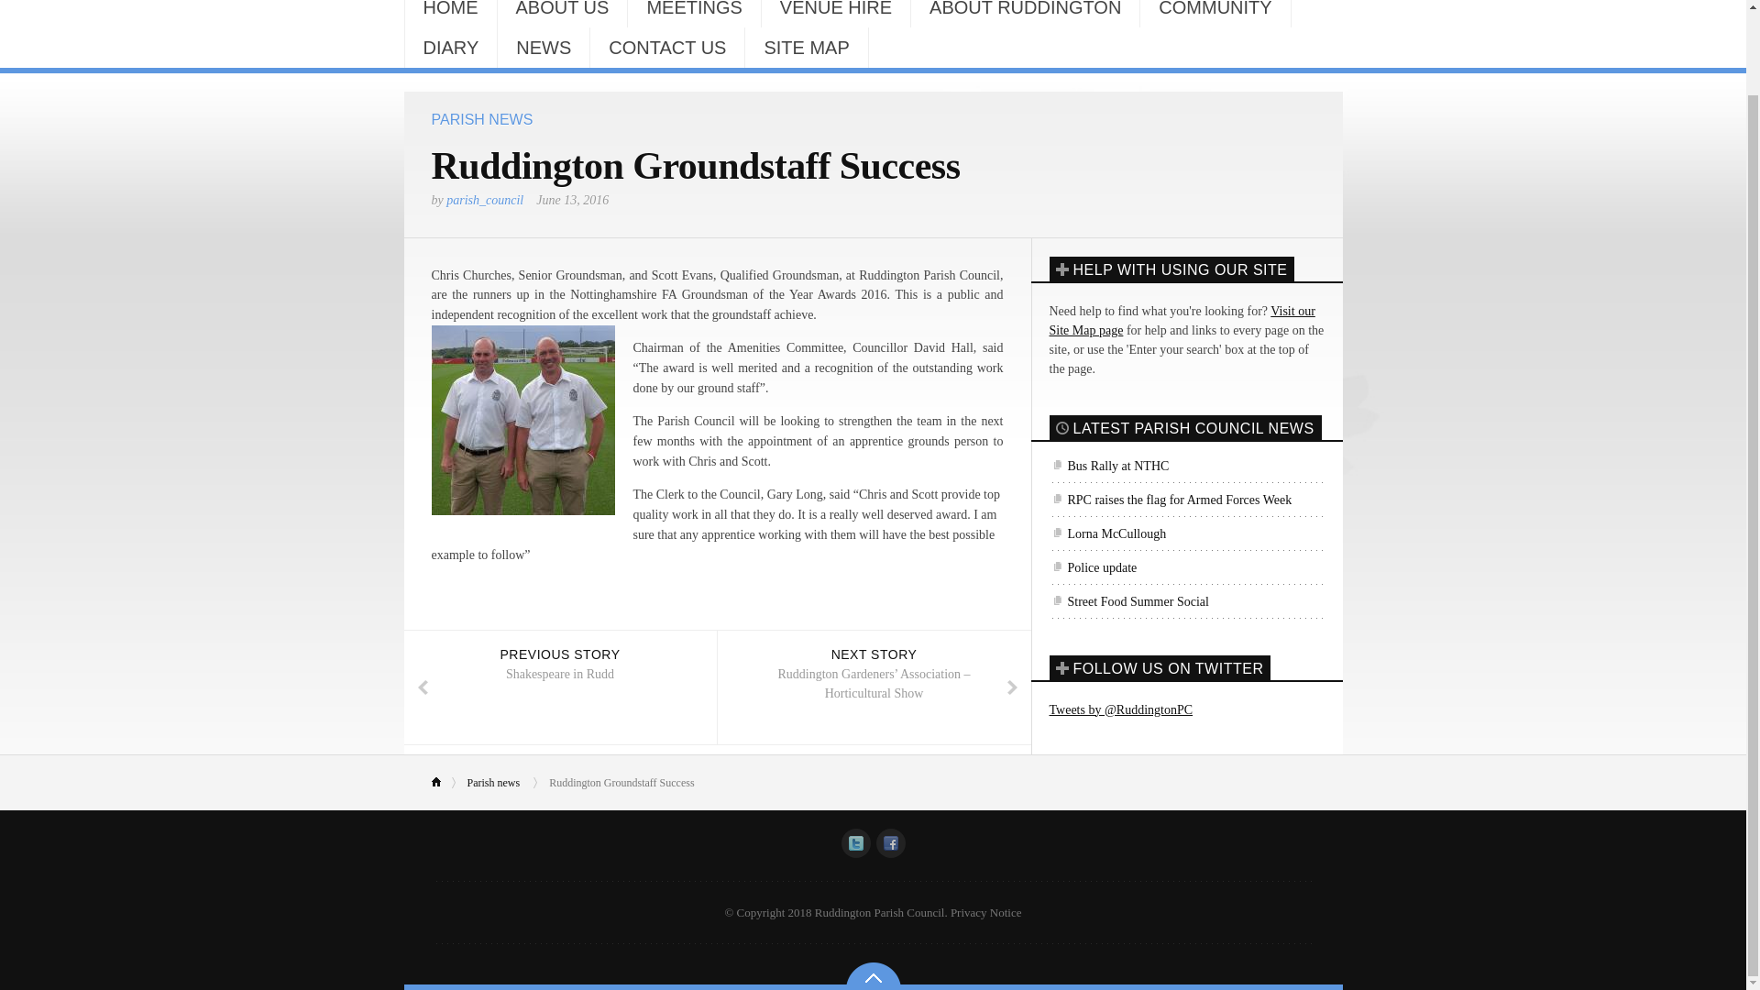 The width and height of the screenshot is (1760, 990). Describe the element at coordinates (1182, 321) in the screenshot. I see `Site map` at that location.